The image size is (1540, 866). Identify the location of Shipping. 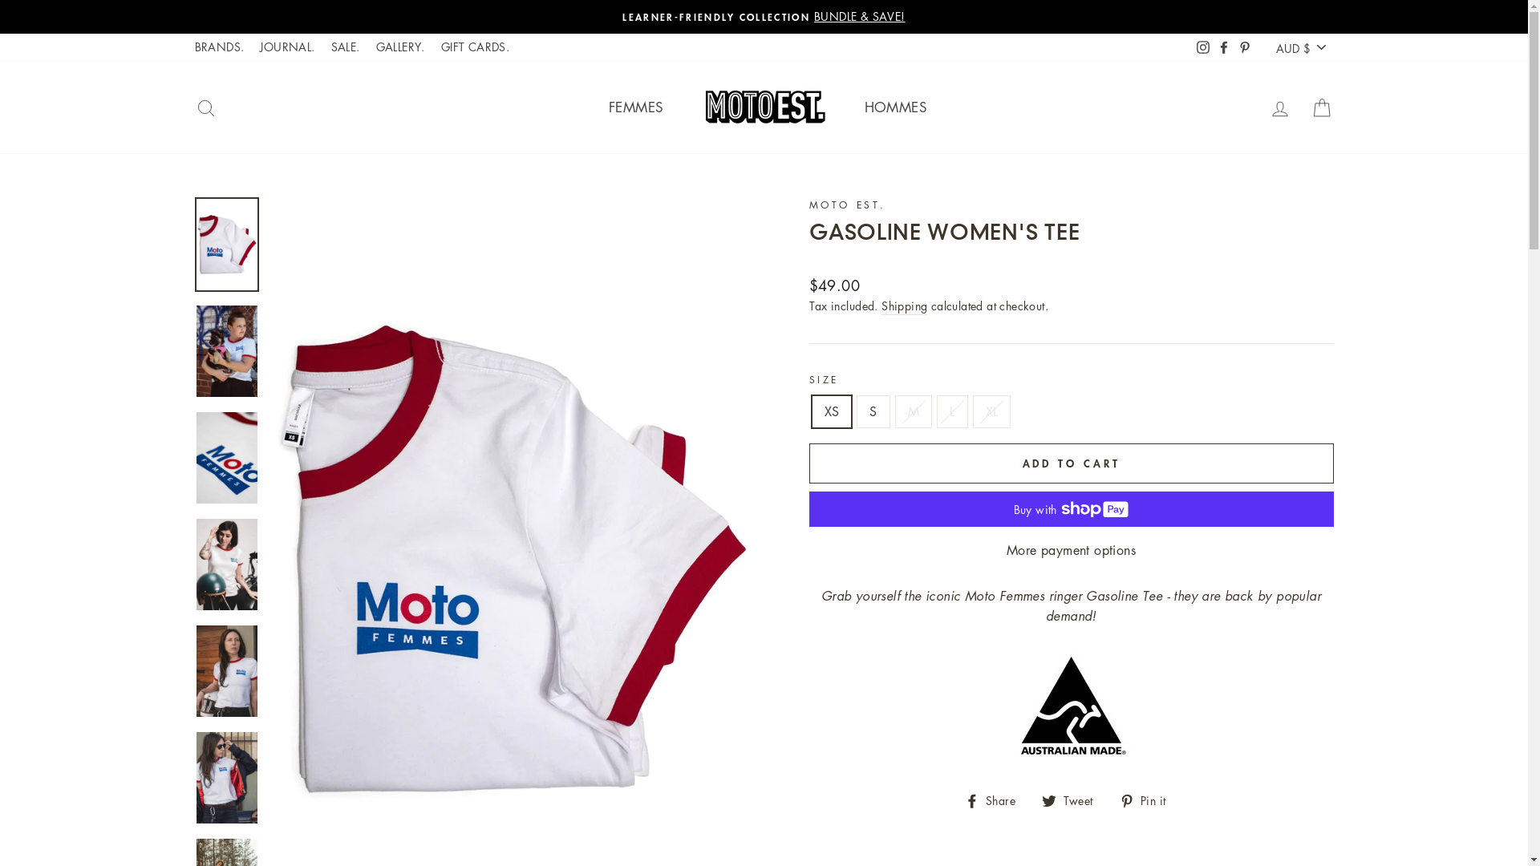
(905, 306).